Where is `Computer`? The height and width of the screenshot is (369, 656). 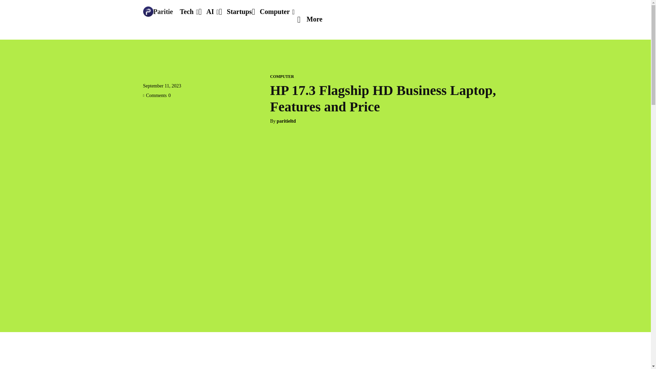
Computer is located at coordinates (277, 12).